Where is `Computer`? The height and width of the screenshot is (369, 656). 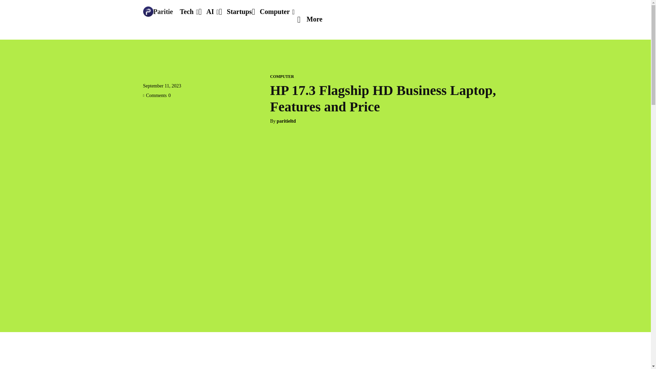
Computer is located at coordinates (277, 12).